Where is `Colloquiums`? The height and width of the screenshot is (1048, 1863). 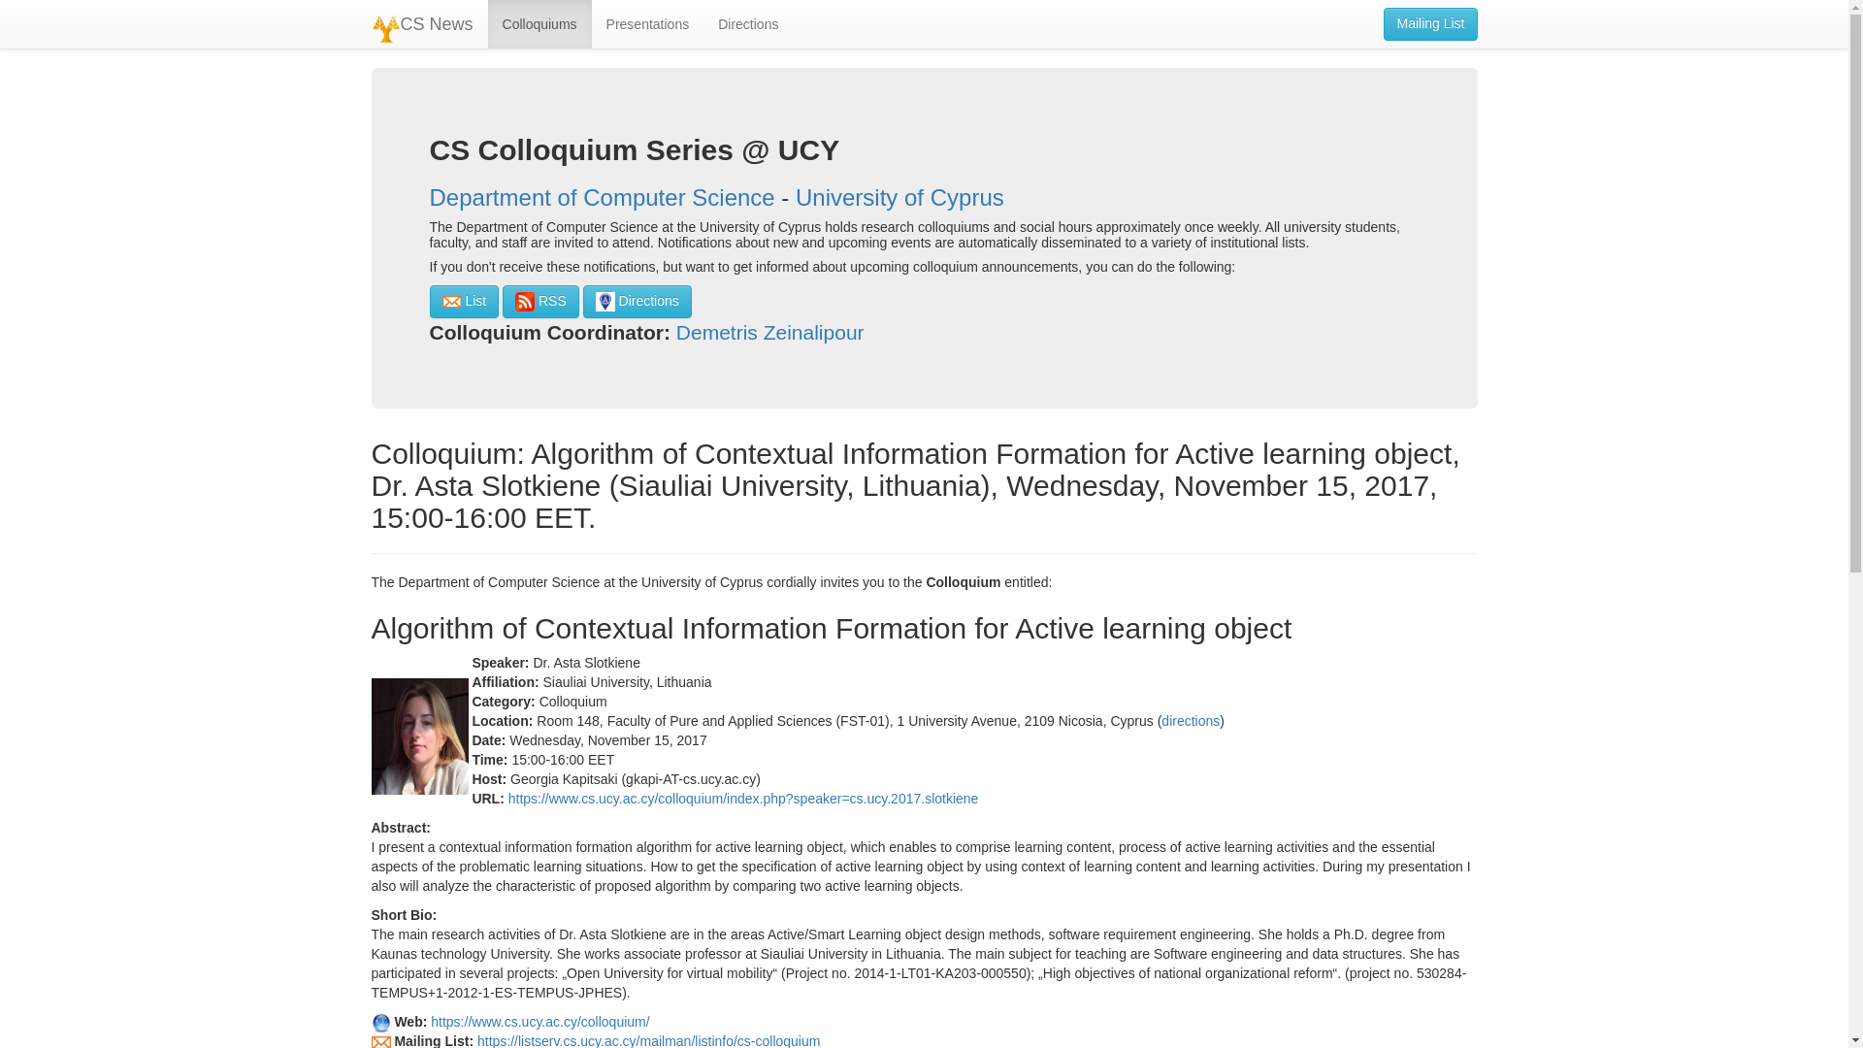 Colloquiums is located at coordinates (539, 23).